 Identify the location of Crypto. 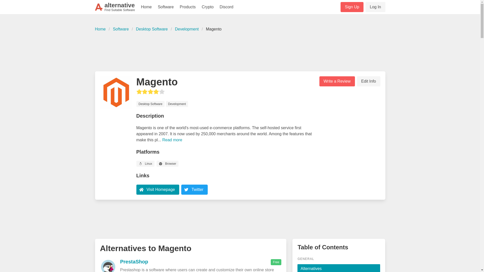
(207, 7).